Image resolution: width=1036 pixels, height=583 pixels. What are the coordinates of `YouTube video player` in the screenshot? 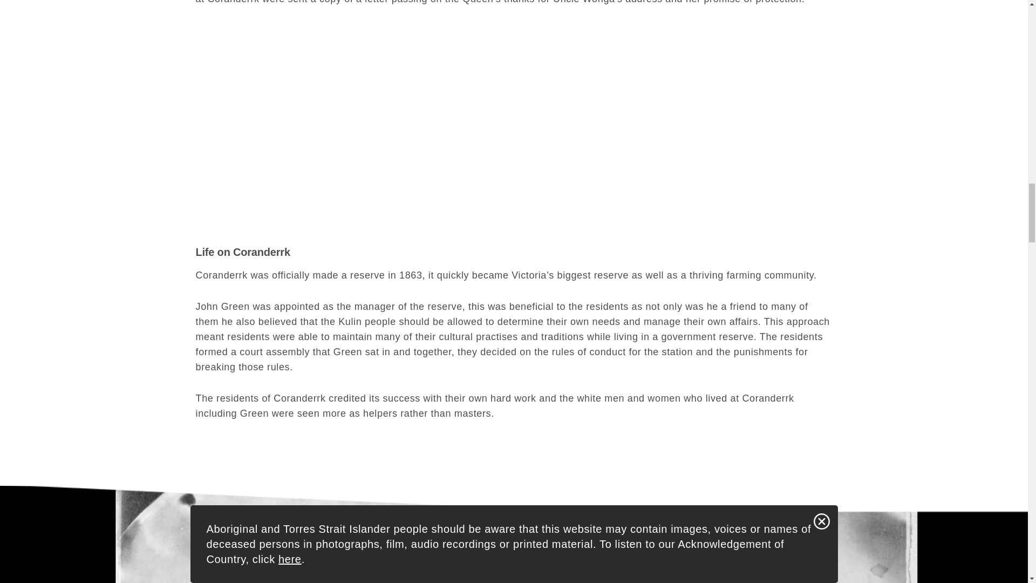 It's located at (346, 108).